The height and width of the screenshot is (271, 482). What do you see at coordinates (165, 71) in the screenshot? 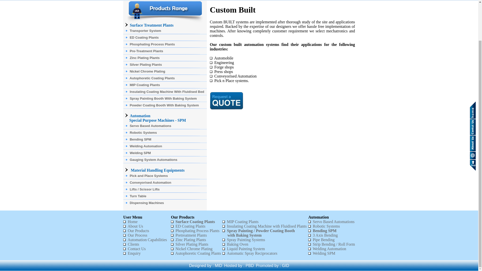
I see ` Nickel Chrome Plating` at bounding box center [165, 71].